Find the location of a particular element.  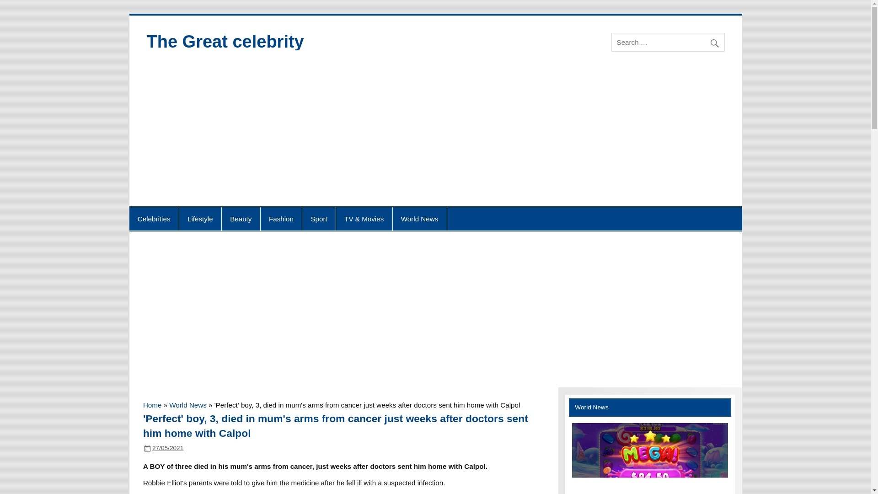

World News is located at coordinates (187, 405).